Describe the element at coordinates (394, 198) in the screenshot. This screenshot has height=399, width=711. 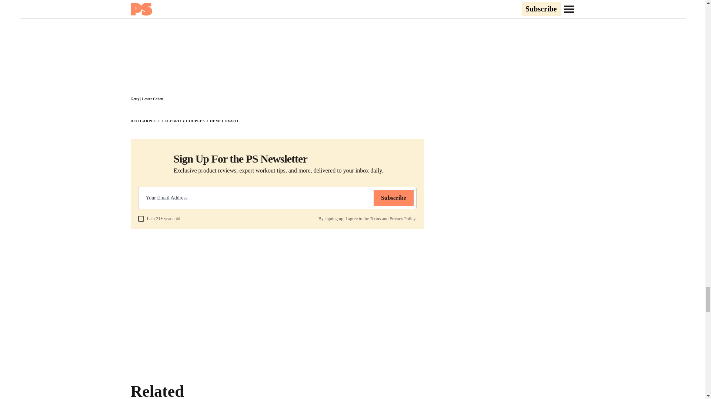
I see `Subscribe` at that location.